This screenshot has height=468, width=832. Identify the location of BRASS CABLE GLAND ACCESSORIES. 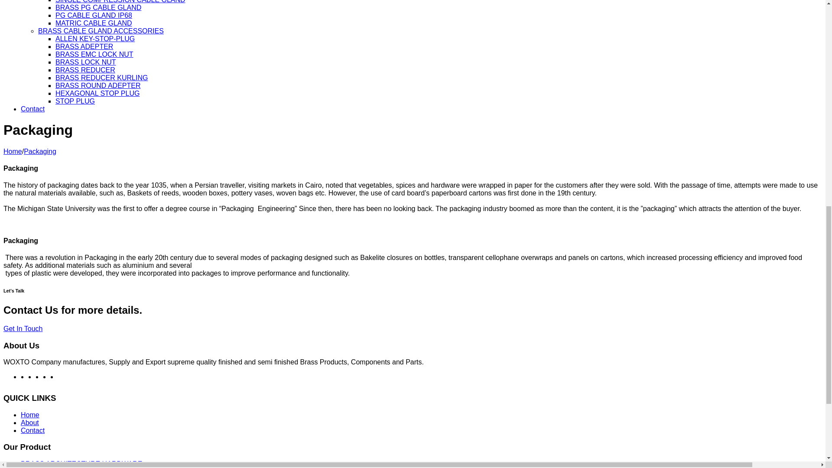
(101, 30).